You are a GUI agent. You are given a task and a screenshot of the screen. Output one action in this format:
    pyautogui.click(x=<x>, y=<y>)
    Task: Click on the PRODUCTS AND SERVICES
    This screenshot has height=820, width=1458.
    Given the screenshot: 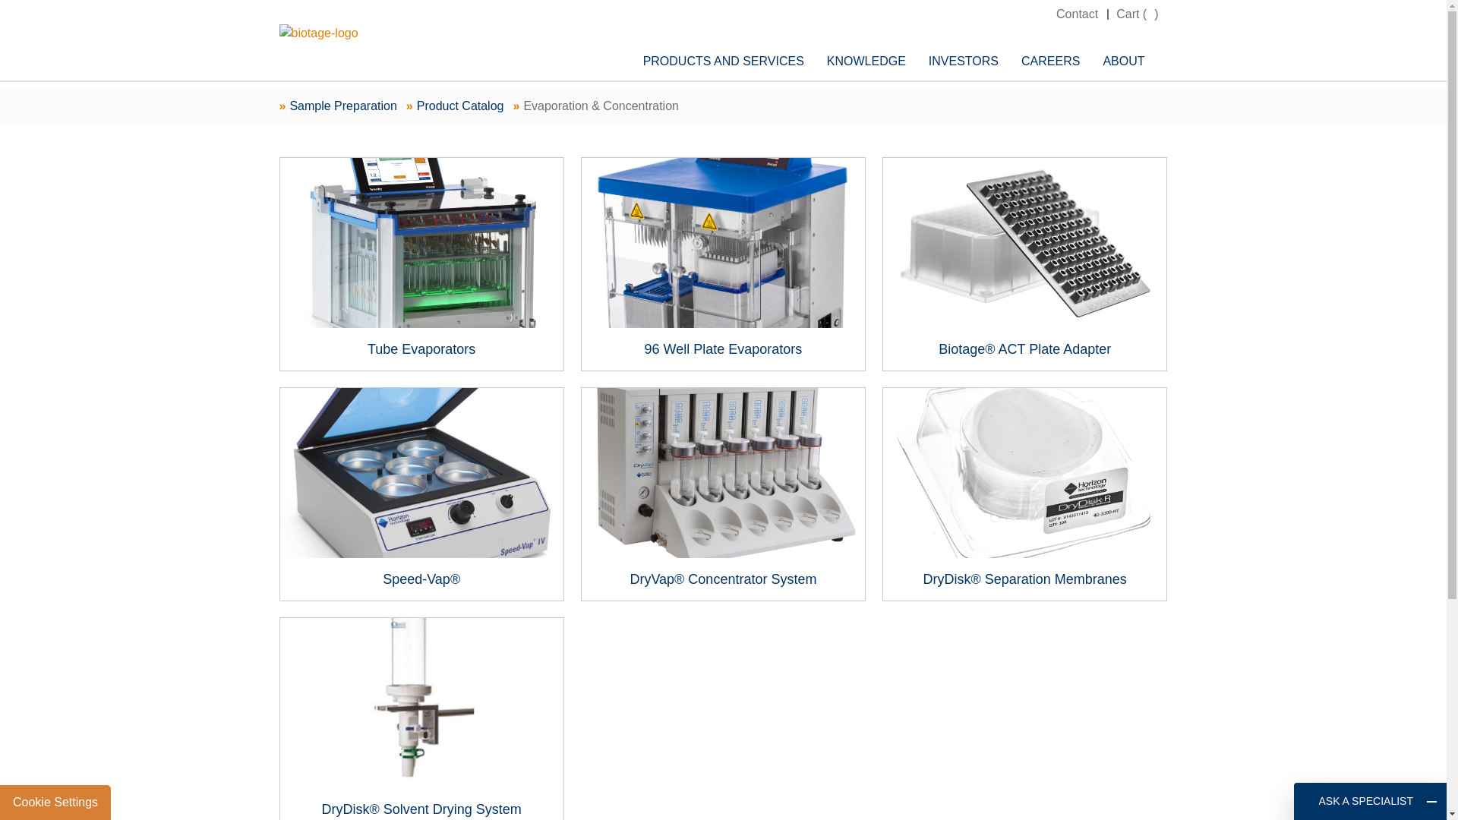 What is the action you would take?
    pyautogui.click(x=734, y=61)
    